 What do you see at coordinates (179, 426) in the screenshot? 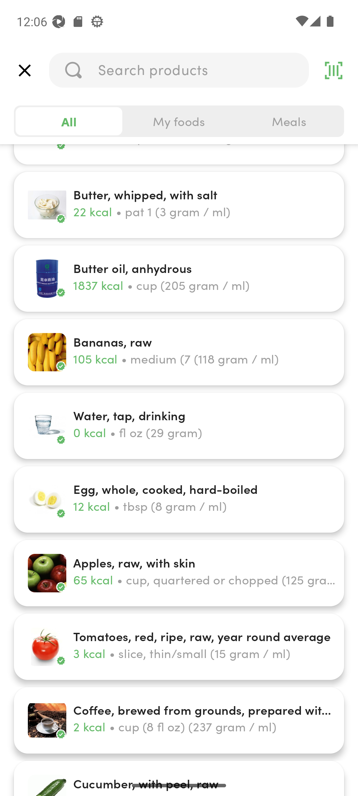
I see `Water, tap, drinking 0 kcal  • fl oz (29 gram)` at bounding box center [179, 426].